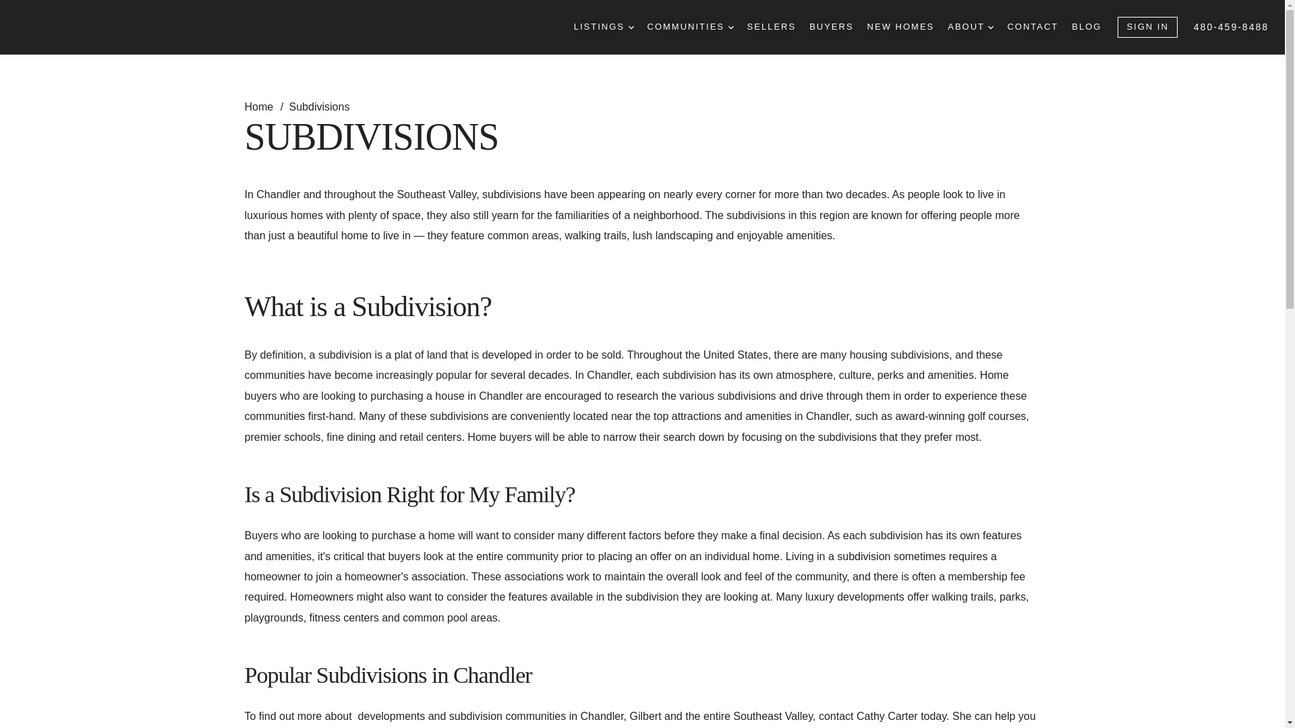 The width and height of the screenshot is (1295, 728). I want to click on ABOUT DROPDOWN ARROW, so click(970, 27).